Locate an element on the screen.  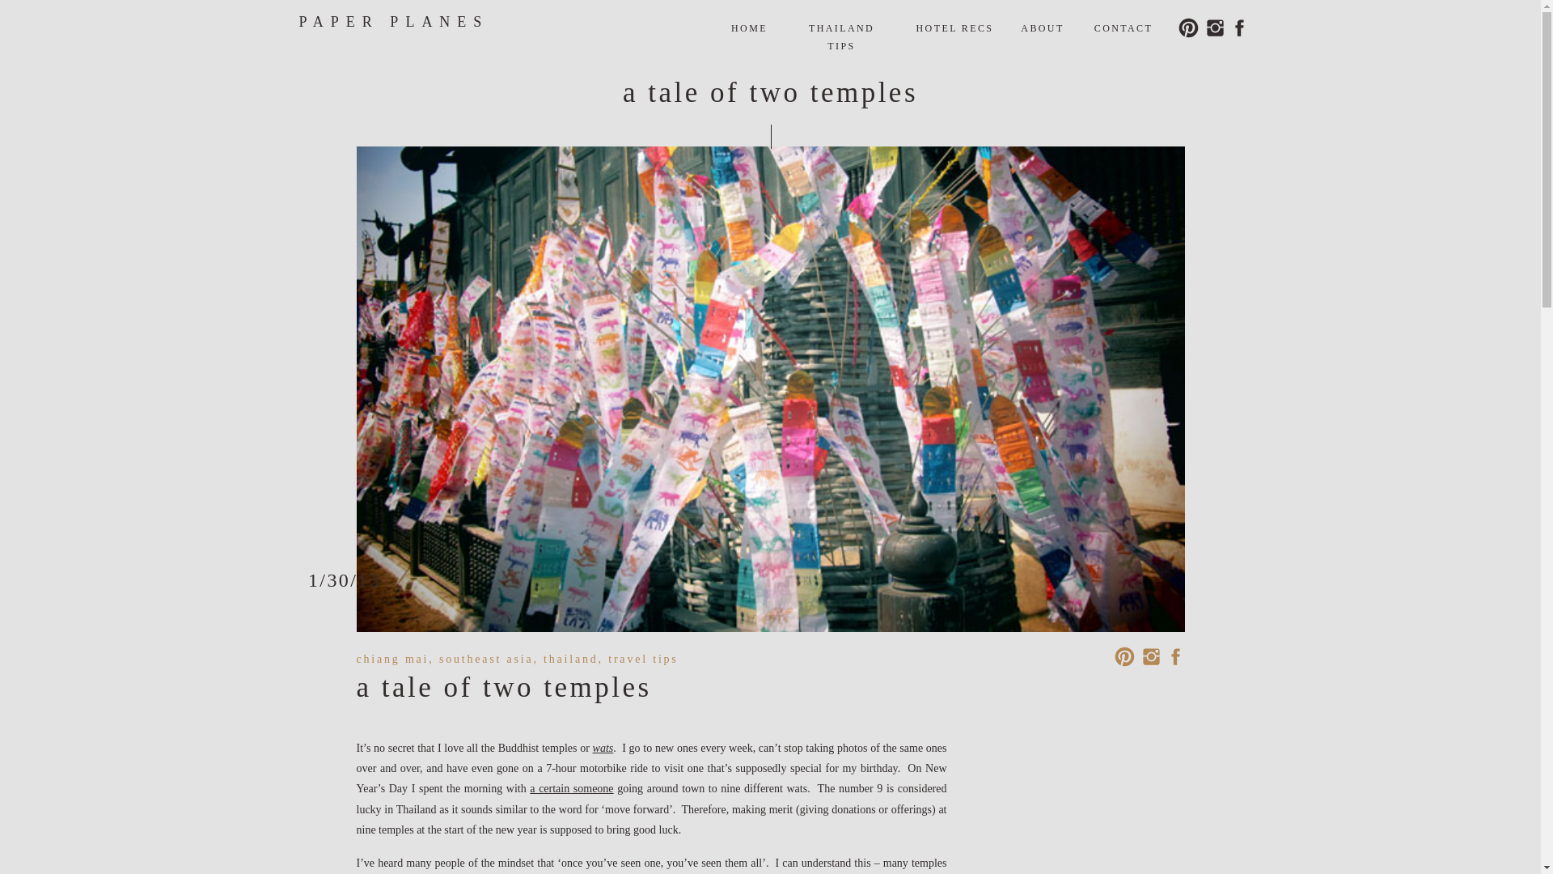
wats is located at coordinates (603, 748).